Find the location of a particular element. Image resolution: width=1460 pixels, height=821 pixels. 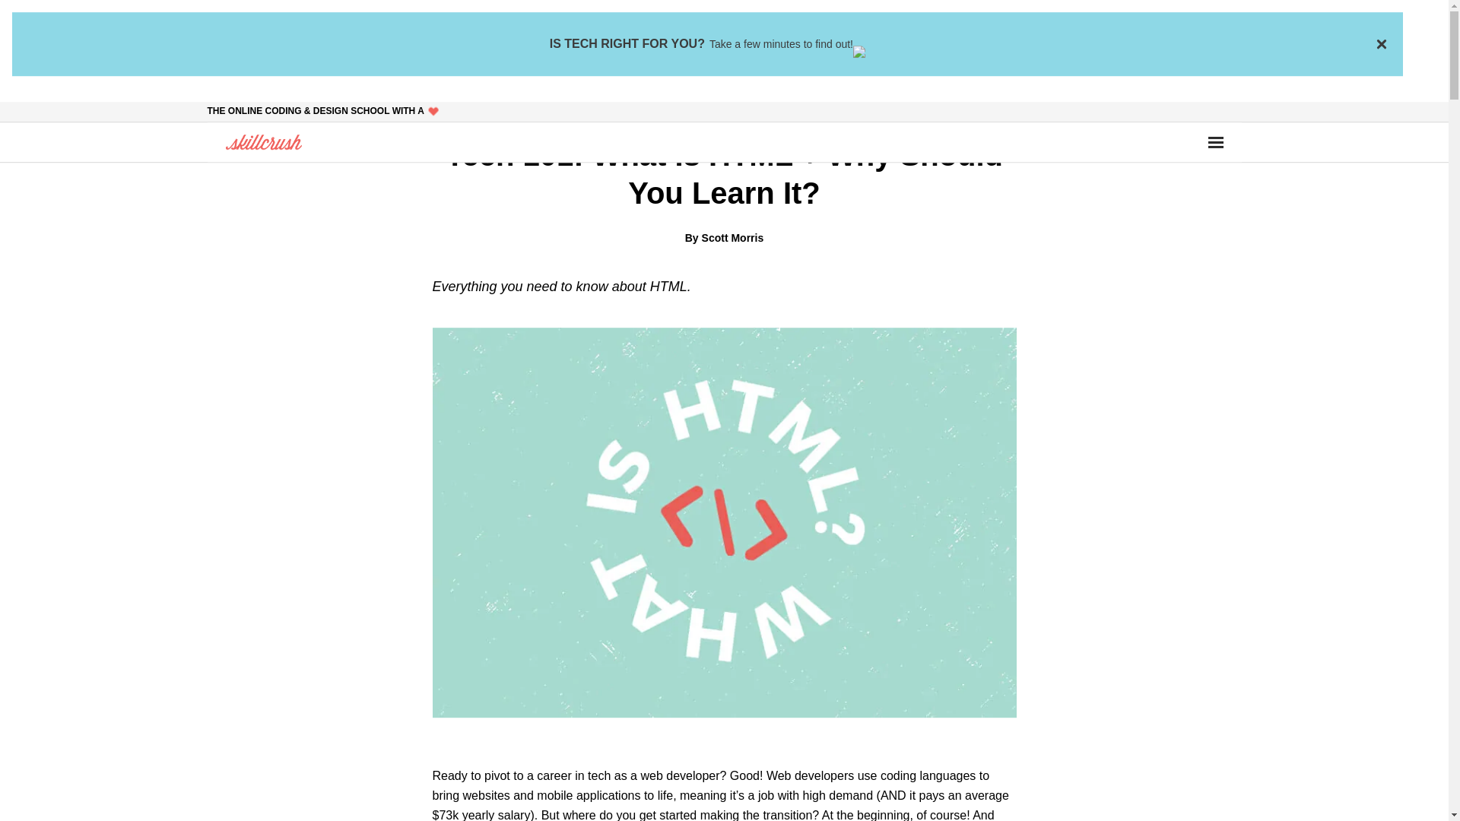

Scott Morris is located at coordinates (733, 237).